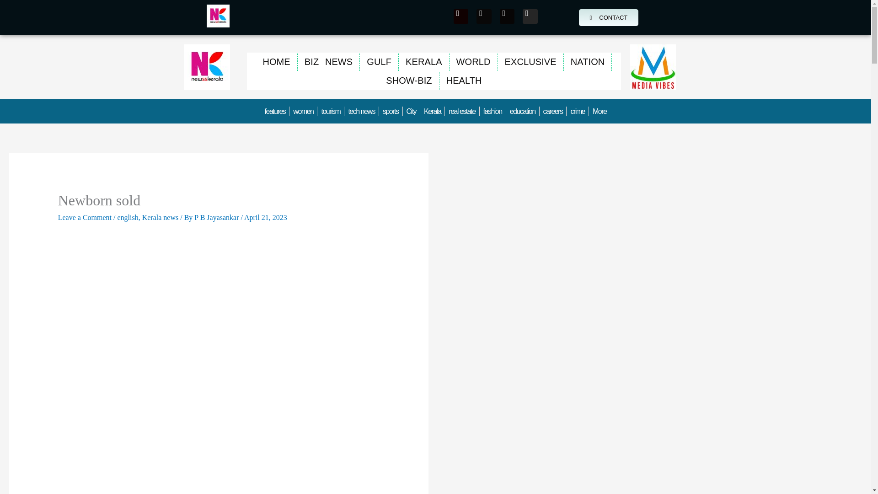 This screenshot has height=494, width=878. What do you see at coordinates (653, 67) in the screenshot?
I see `WhatsApp Image 2023-02-26 at 9.49.20 AM` at bounding box center [653, 67].